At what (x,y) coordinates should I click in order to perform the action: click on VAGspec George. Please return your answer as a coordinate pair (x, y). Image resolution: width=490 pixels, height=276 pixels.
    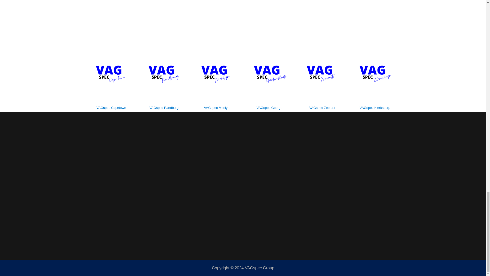
    Looking at the image, I should click on (269, 107).